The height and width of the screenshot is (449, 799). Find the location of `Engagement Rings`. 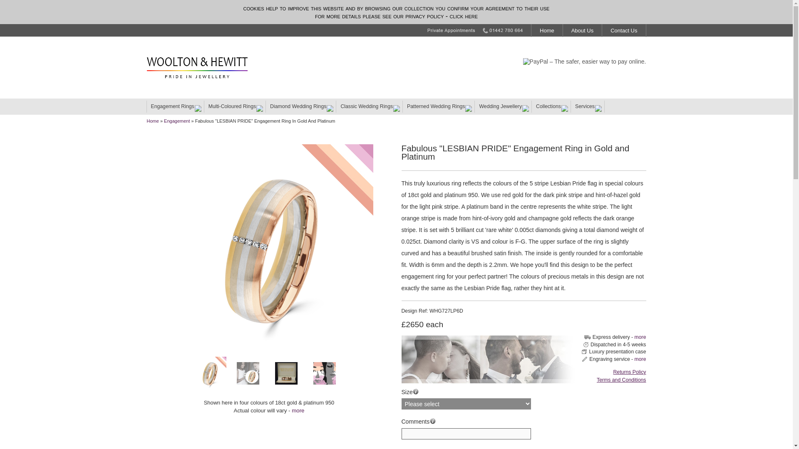

Engagement Rings is located at coordinates (175, 106).